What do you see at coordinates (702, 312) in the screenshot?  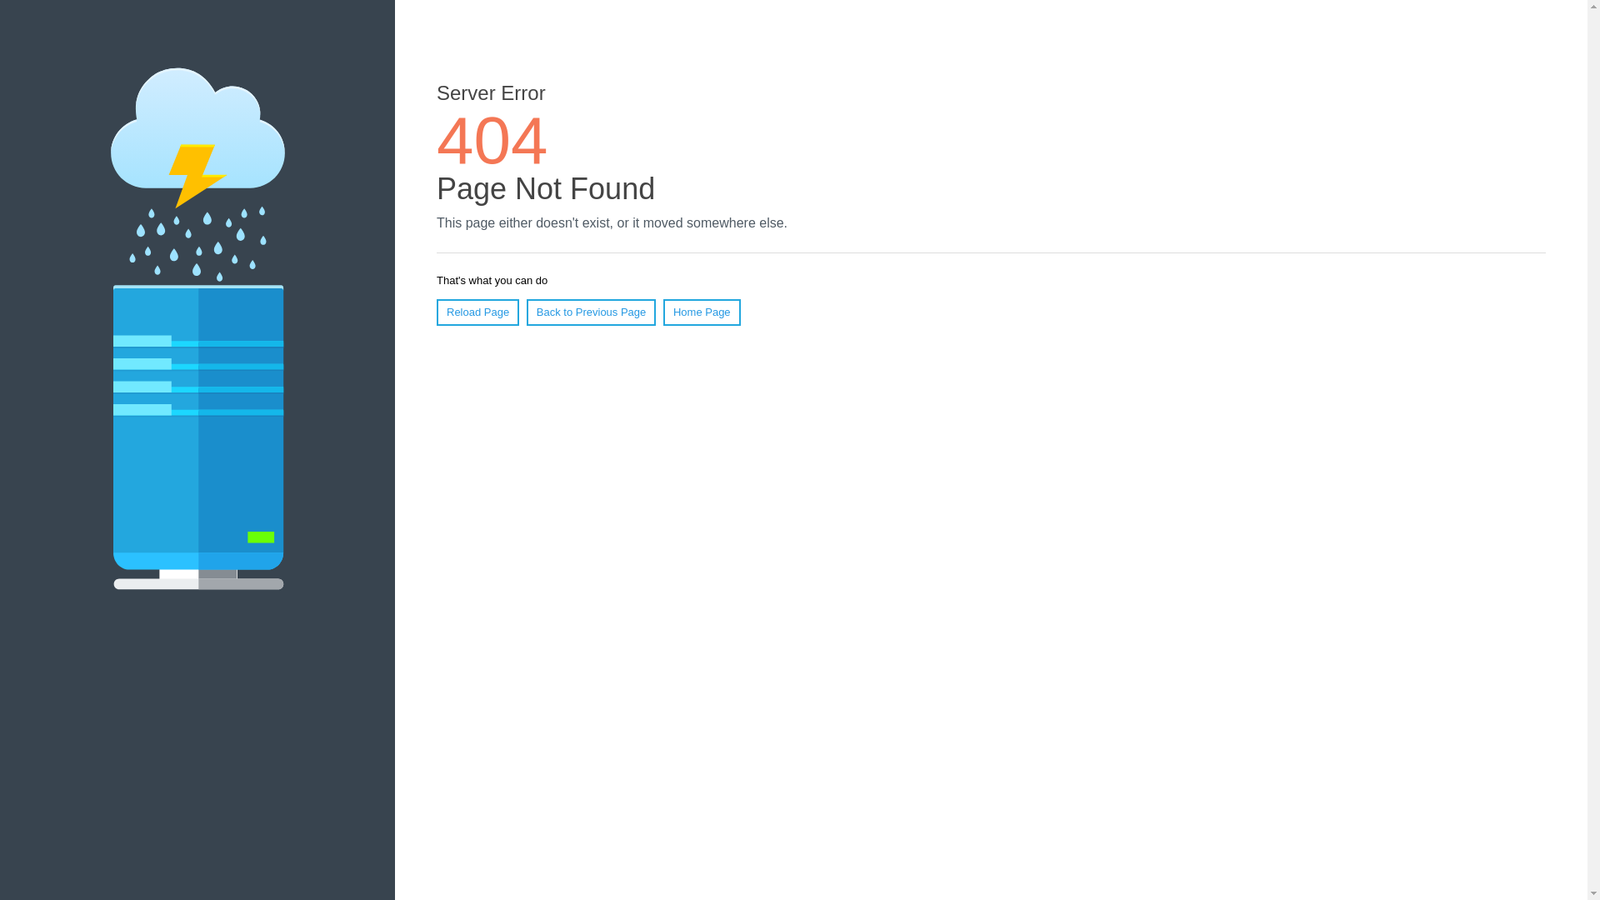 I see `Home Page` at bounding box center [702, 312].